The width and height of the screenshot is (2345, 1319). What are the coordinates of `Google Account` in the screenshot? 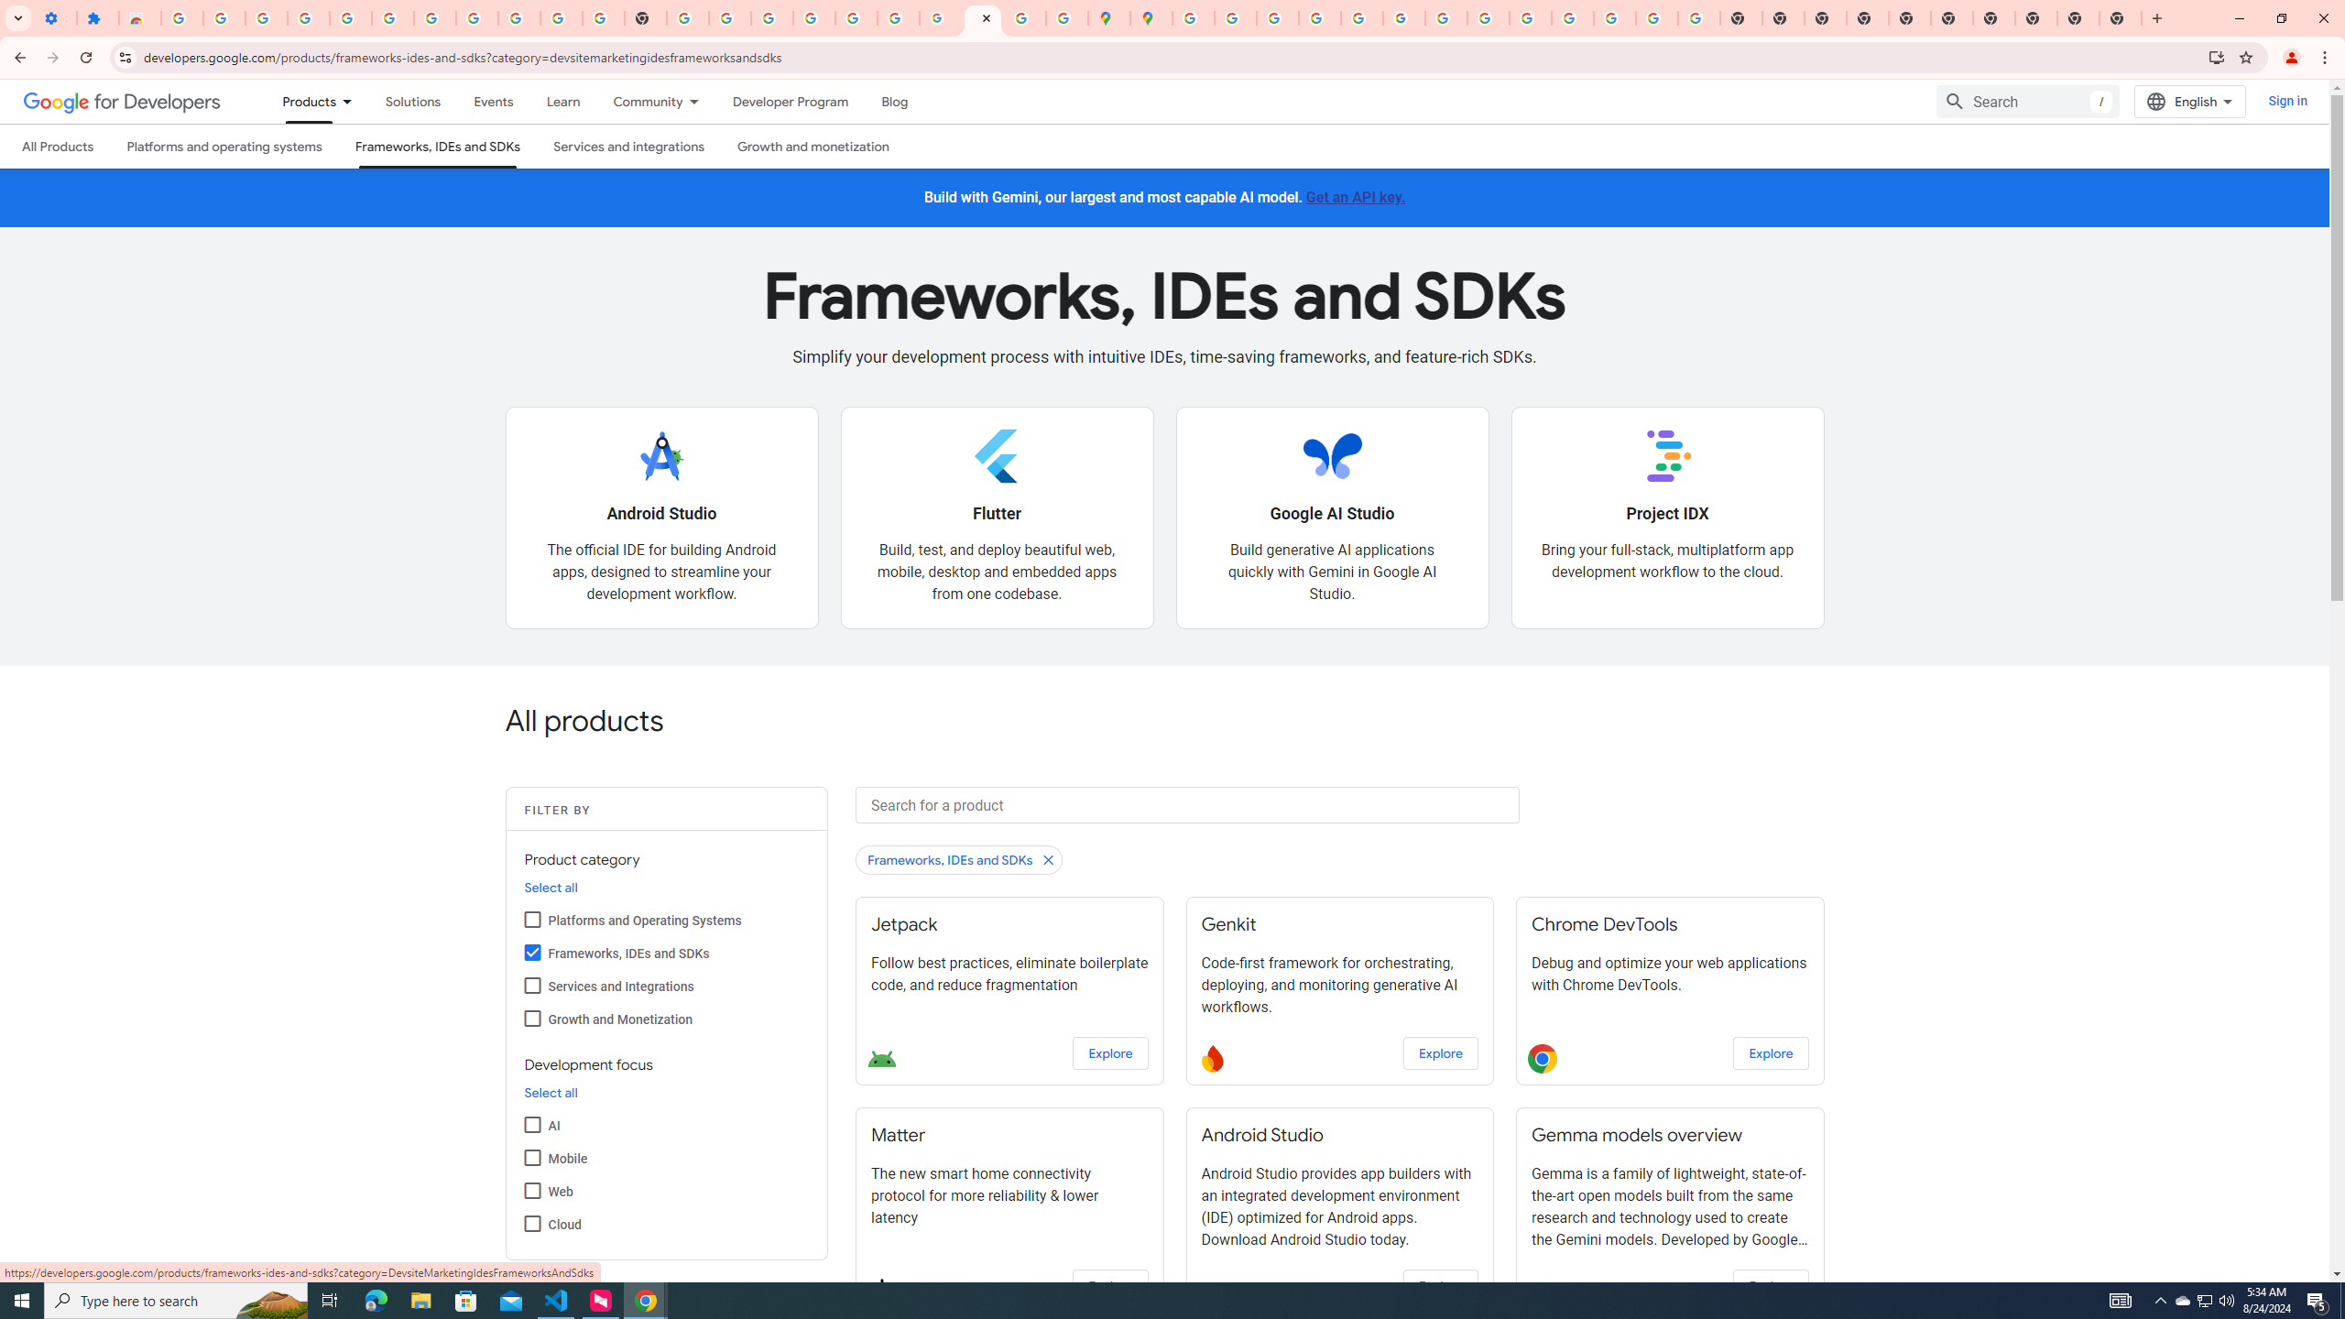 It's located at (519, 18).